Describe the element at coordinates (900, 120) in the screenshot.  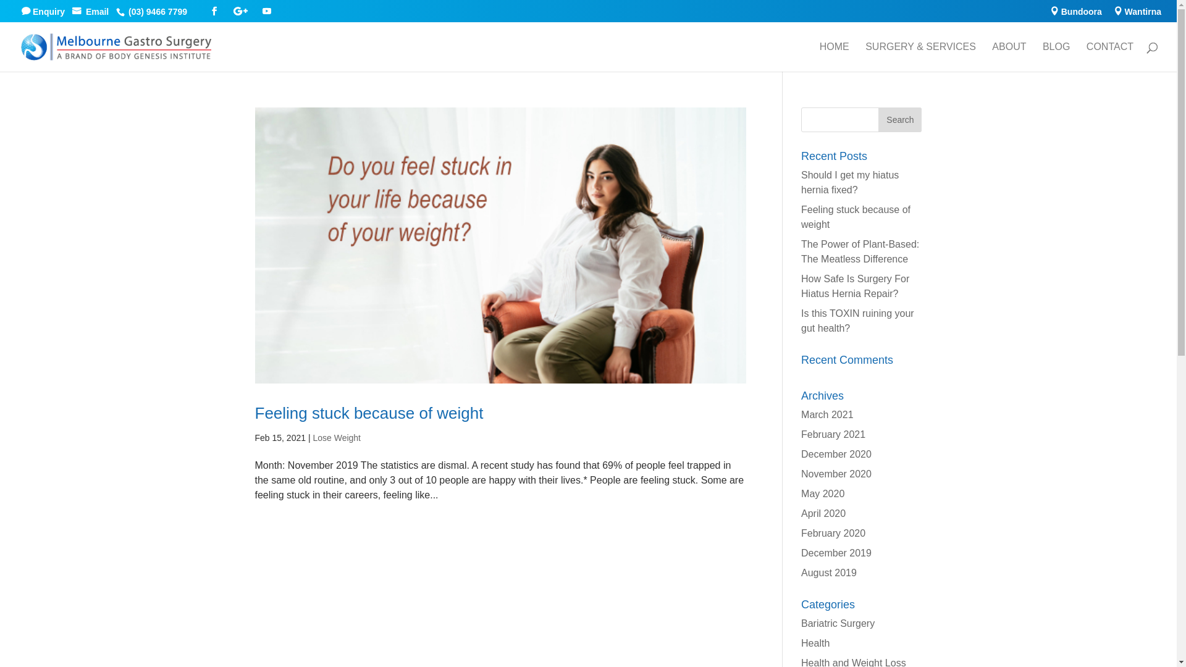
I see `Search` at that location.